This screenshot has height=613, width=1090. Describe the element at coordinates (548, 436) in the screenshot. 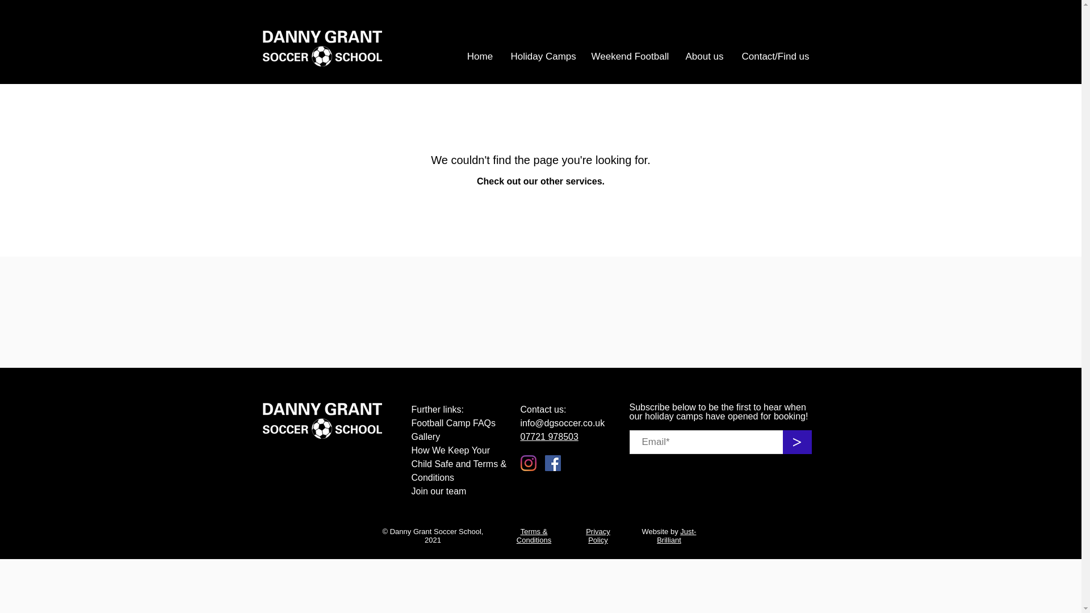

I see `07721 978503` at that location.